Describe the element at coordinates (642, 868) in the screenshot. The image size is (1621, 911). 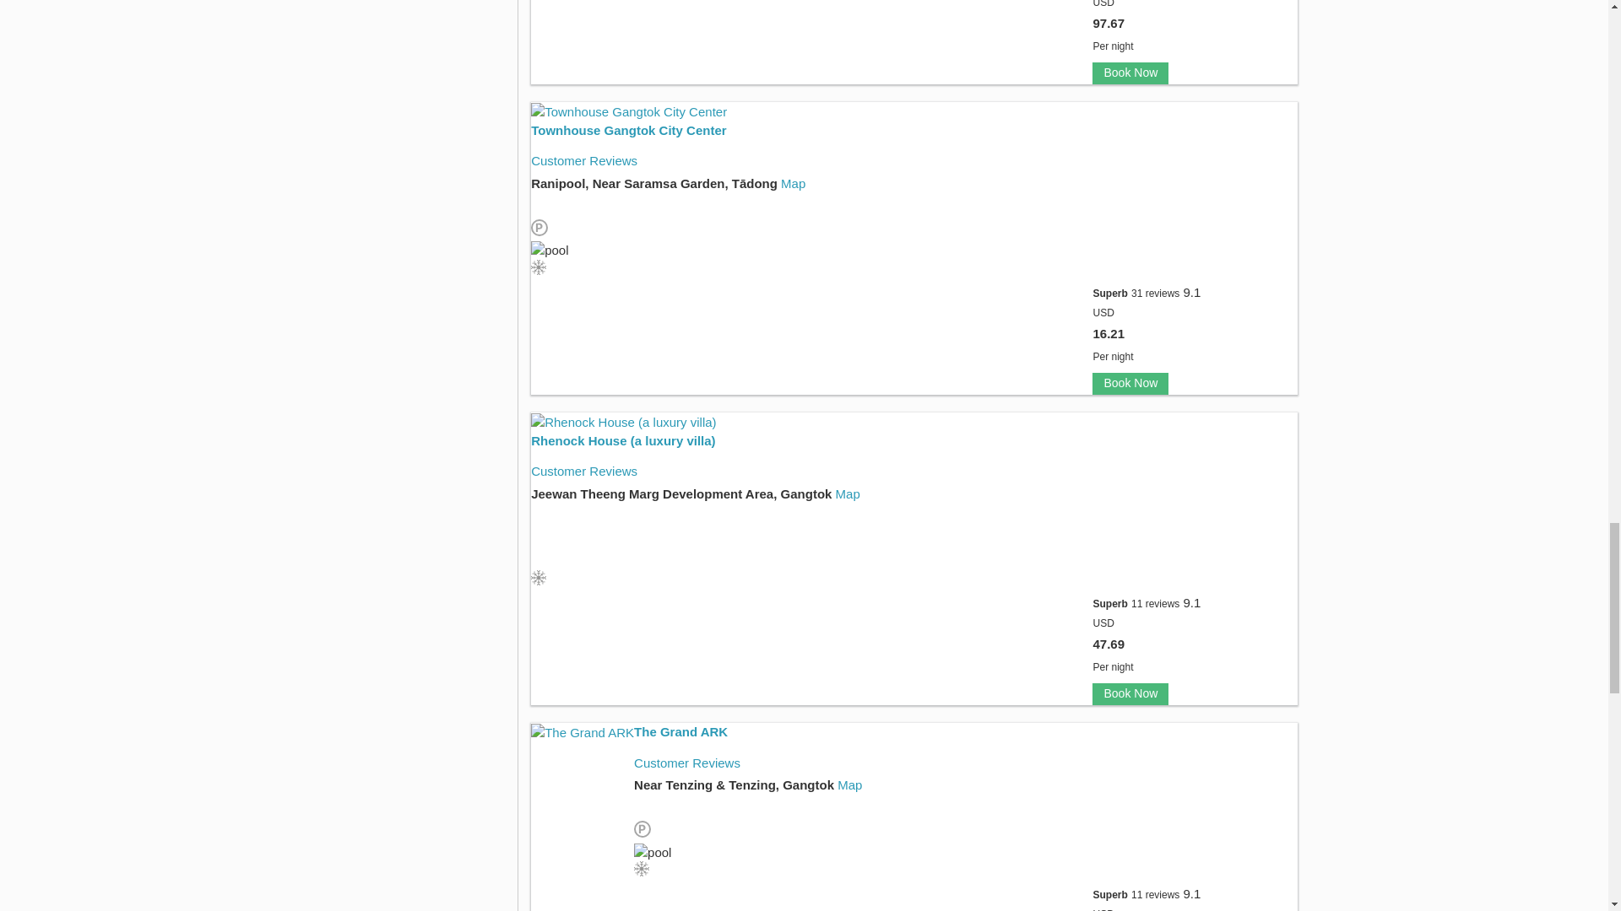
I see `Created with Fabric.js 5.2.4` at that location.